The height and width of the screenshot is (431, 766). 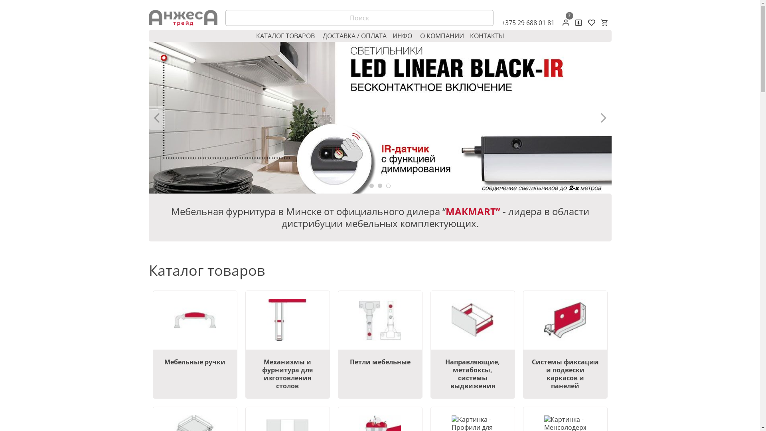 I want to click on +375 29 688 01 81, so click(x=527, y=23).